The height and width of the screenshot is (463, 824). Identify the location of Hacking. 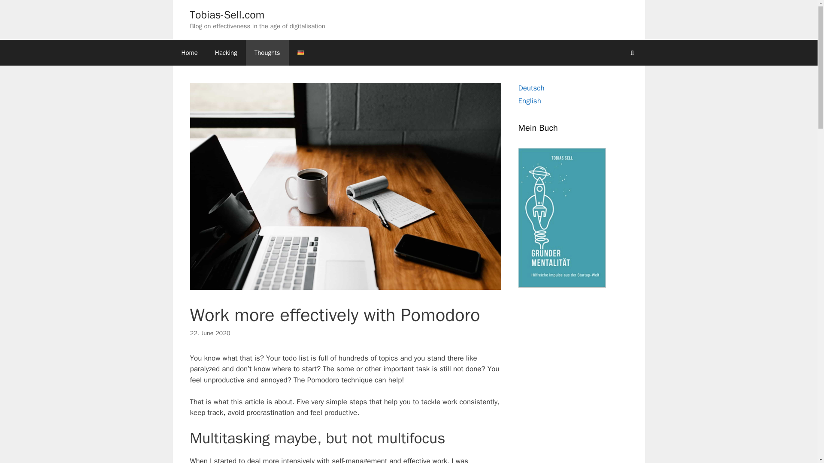
(226, 52).